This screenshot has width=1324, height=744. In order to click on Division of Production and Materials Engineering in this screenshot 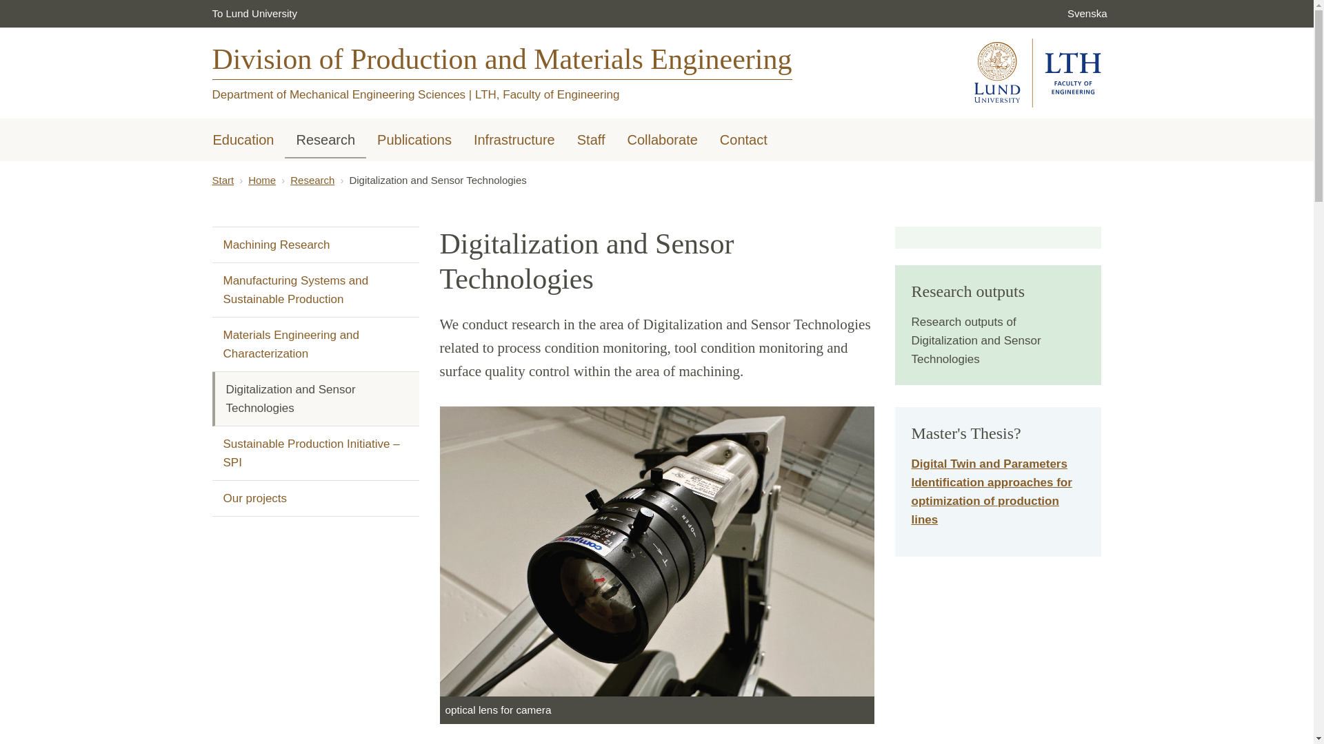, I will do `click(502, 71)`.